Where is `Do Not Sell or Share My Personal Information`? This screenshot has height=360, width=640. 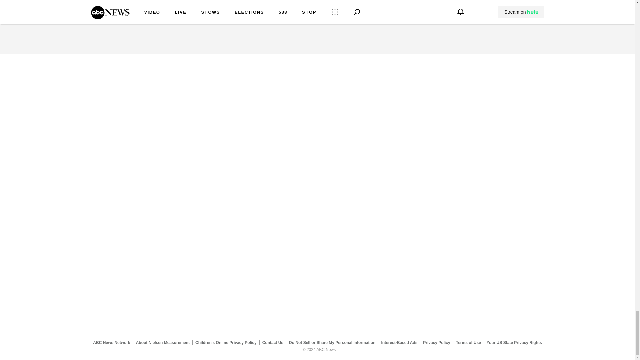
Do Not Sell or Share My Personal Information is located at coordinates (332, 342).